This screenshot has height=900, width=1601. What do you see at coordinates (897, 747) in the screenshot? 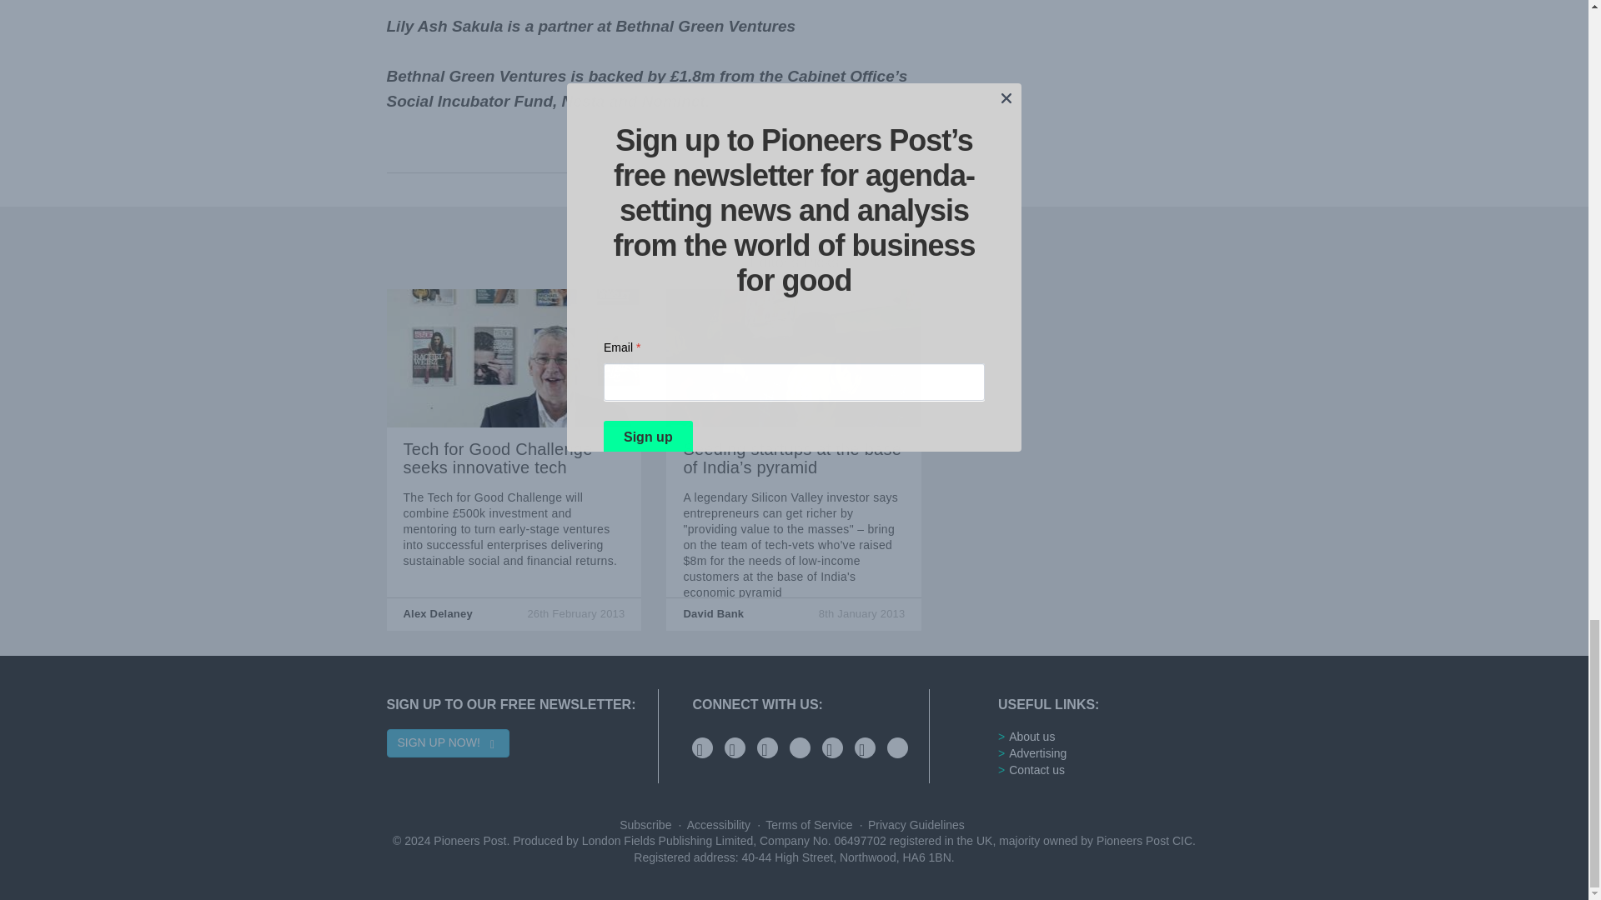
I see `SUBSCRIBE` at bounding box center [897, 747].